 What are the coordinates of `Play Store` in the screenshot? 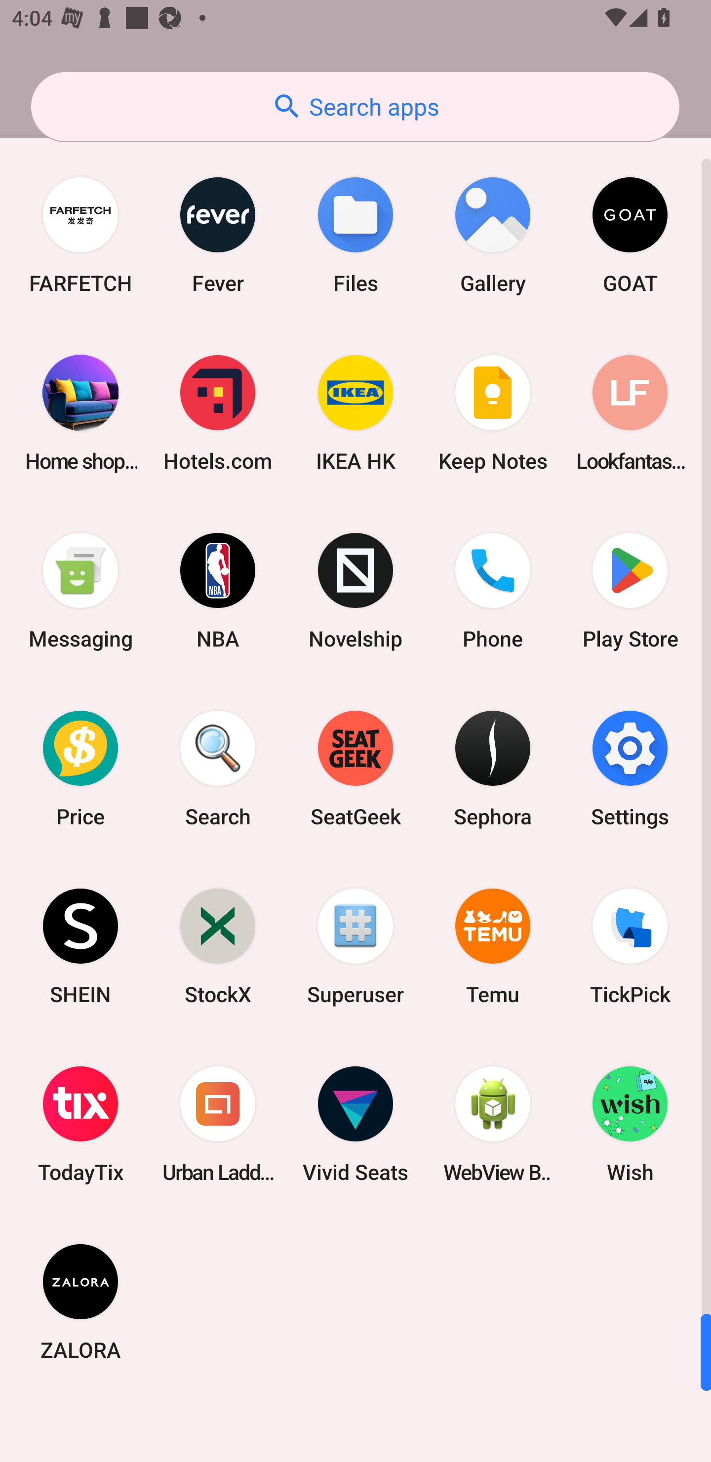 It's located at (630, 591).